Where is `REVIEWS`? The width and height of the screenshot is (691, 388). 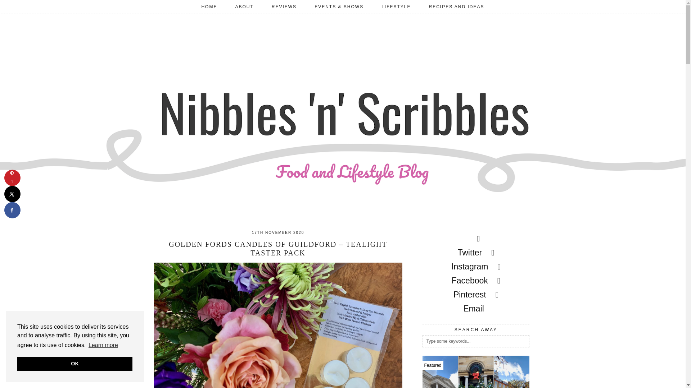
REVIEWS is located at coordinates (284, 6).